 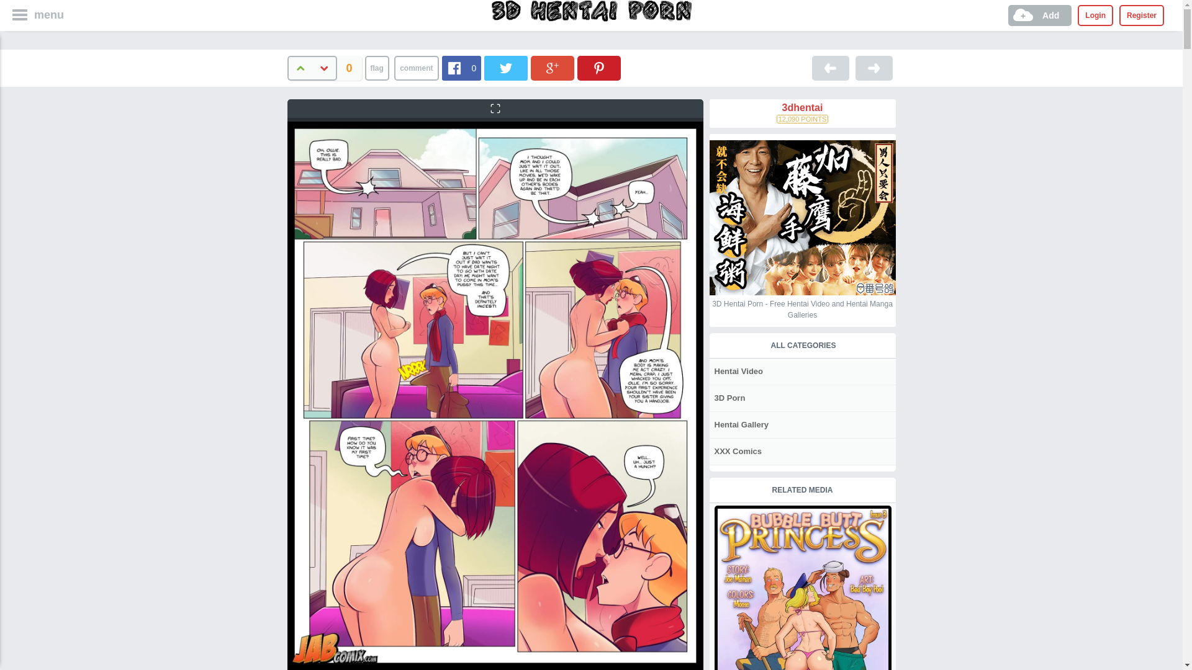 What do you see at coordinates (831, 68) in the screenshot?
I see `JabComix- Red Angel No. 8 [Mark Kleanup]` at bounding box center [831, 68].